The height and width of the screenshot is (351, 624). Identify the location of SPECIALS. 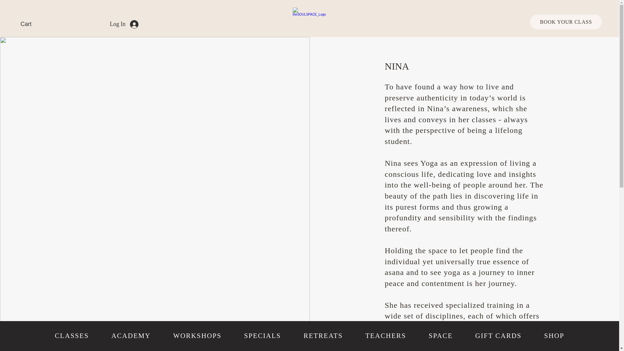
(262, 336).